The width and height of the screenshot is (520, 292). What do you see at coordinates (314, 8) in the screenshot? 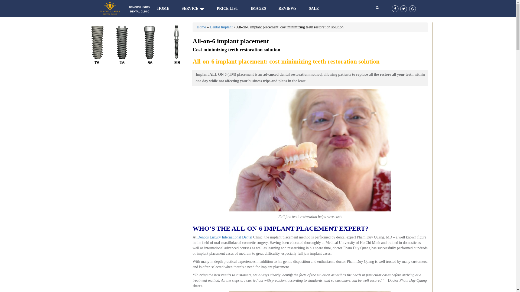
I see `SALE` at bounding box center [314, 8].